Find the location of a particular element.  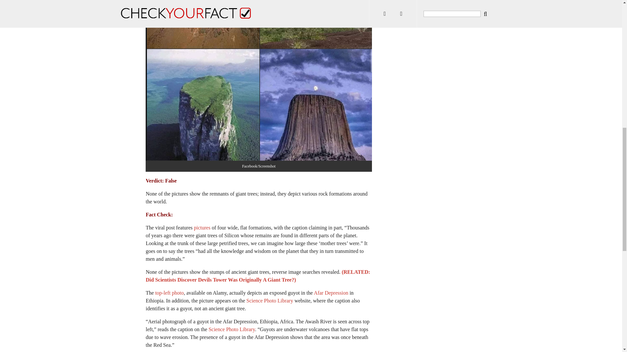

Afar Depression is located at coordinates (331, 293).